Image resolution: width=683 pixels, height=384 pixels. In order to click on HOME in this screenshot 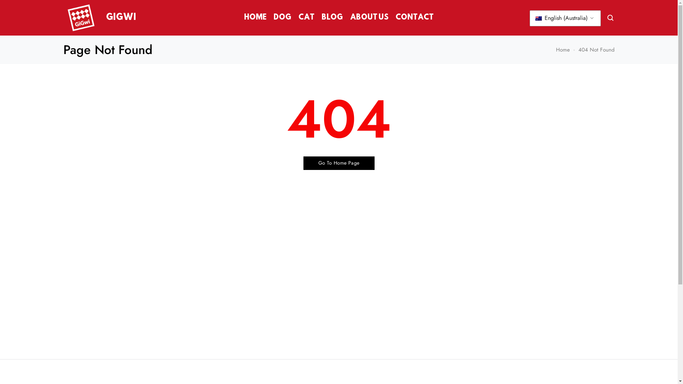, I will do `click(255, 18)`.